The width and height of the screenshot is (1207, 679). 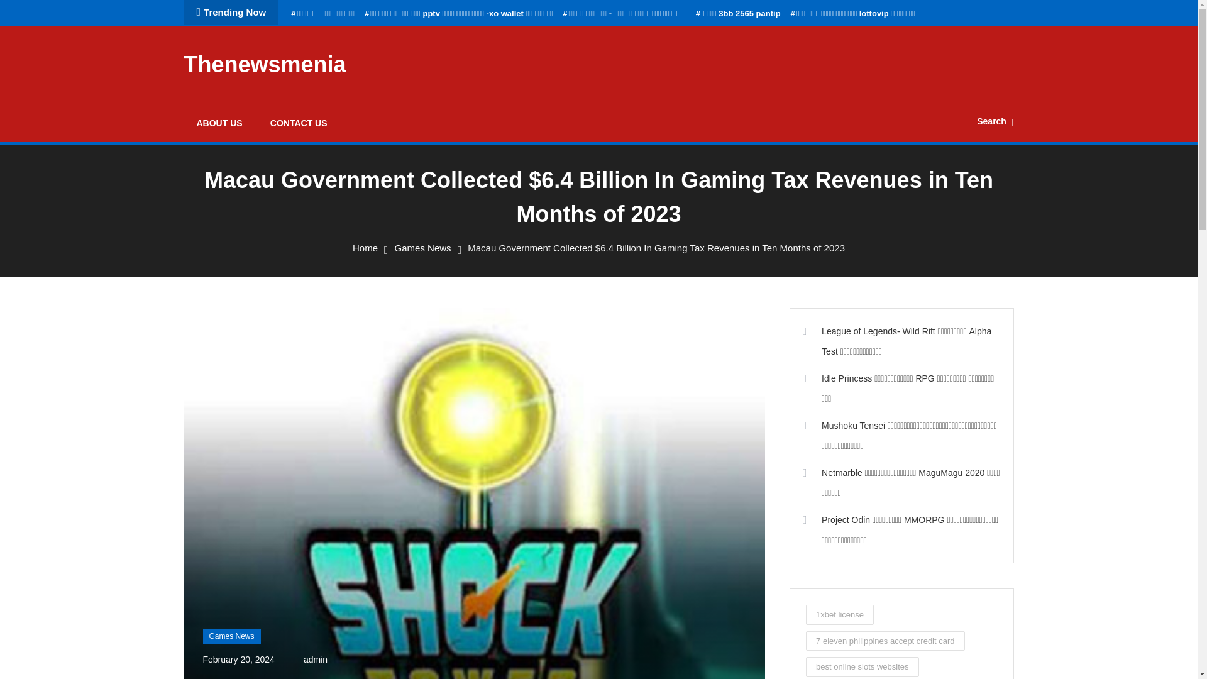 What do you see at coordinates (219, 123) in the screenshot?
I see `ABOUT US` at bounding box center [219, 123].